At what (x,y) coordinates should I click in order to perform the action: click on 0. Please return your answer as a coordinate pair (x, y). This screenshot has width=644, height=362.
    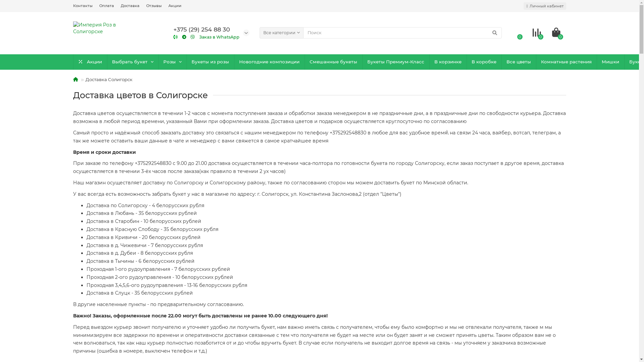
    Looking at the image, I should click on (556, 33).